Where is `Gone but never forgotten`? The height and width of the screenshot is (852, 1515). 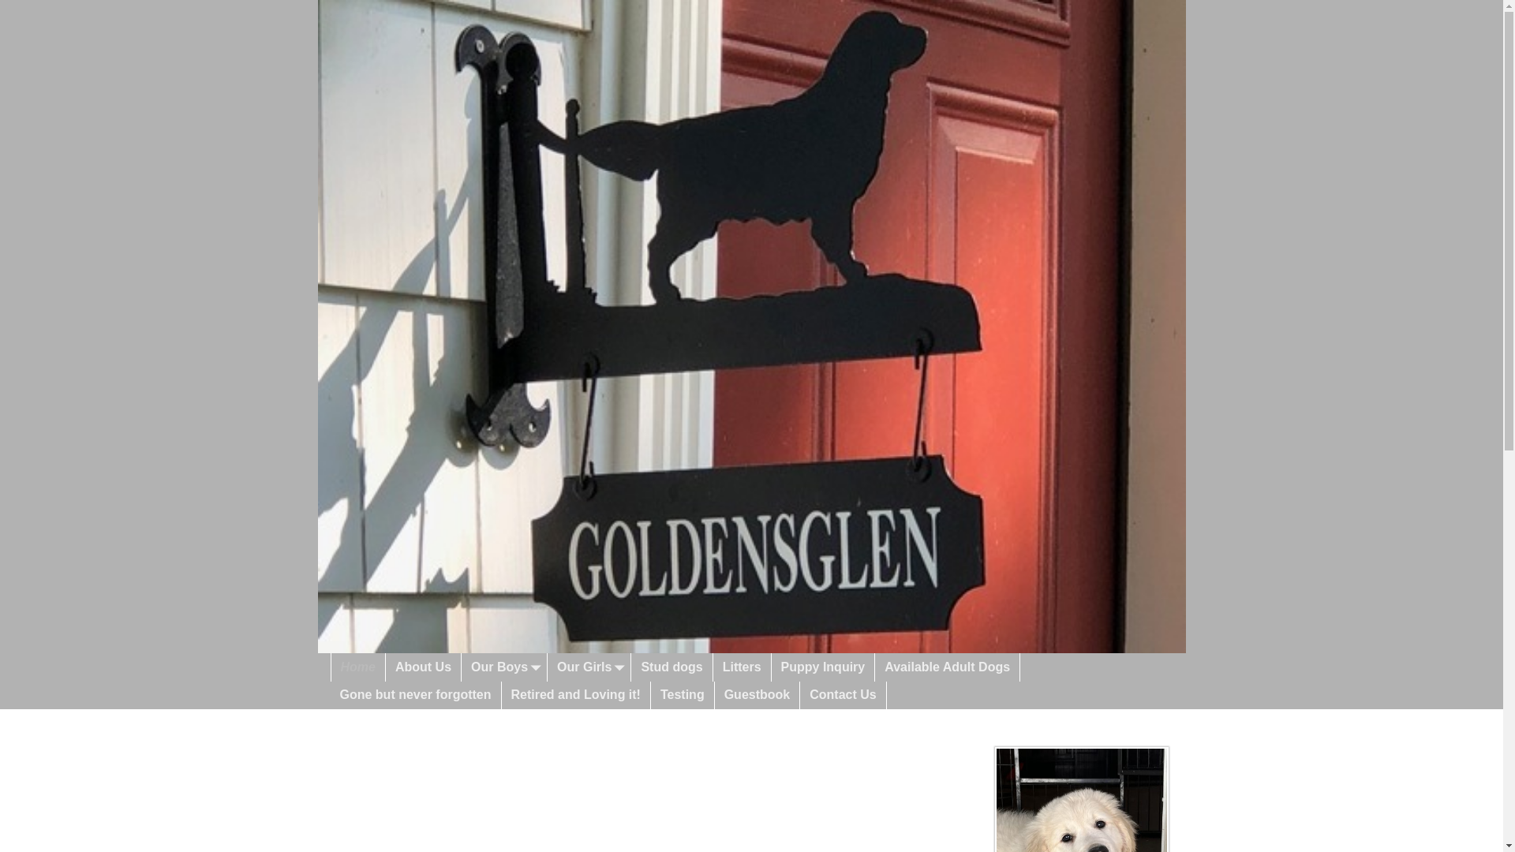
Gone but never forgotten is located at coordinates (415, 695).